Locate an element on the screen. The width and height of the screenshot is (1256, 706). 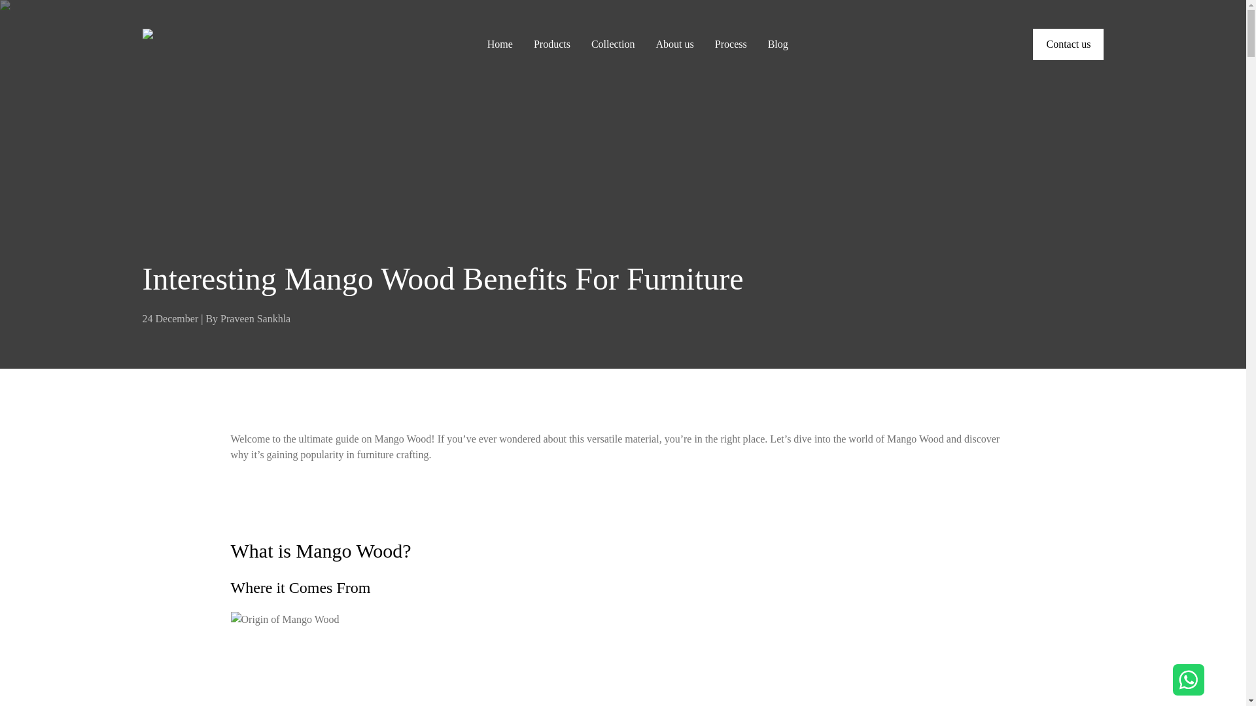
Home is located at coordinates (192, 44).